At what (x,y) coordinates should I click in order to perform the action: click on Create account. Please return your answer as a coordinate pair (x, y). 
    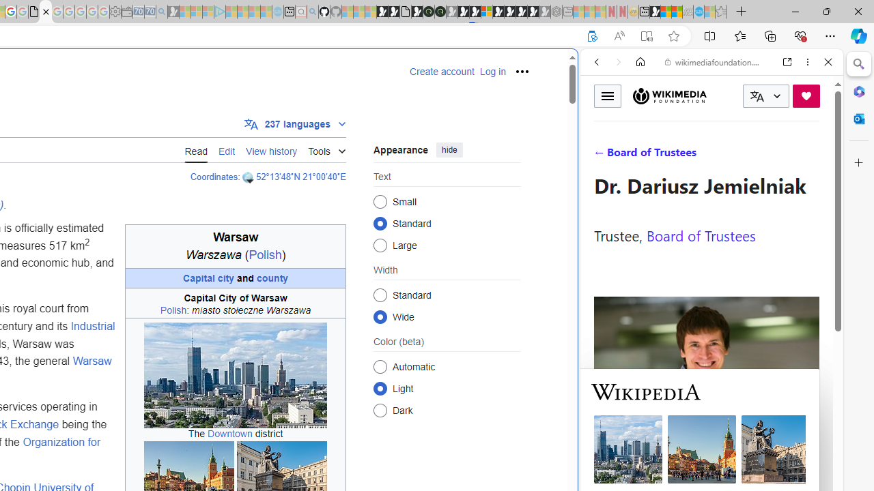
    Looking at the image, I should click on (442, 72).